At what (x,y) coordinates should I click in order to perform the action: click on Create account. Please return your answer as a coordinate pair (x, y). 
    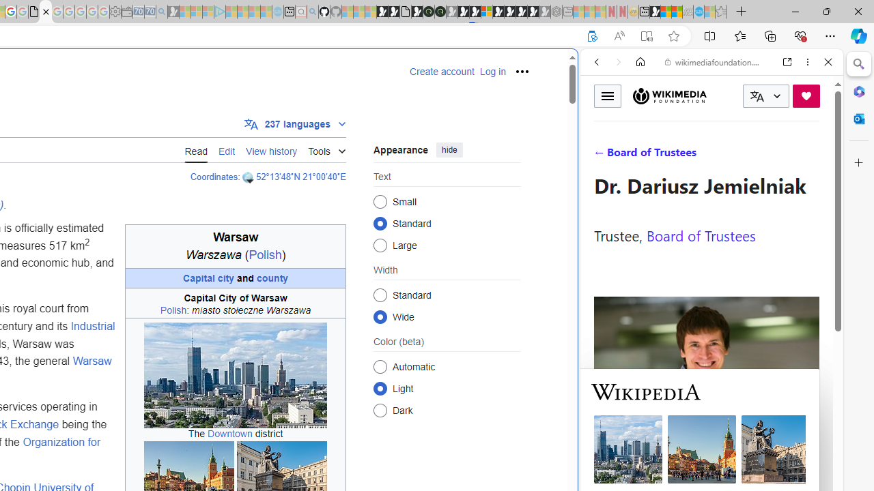
    Looking at the image, I should click on (442, 72).